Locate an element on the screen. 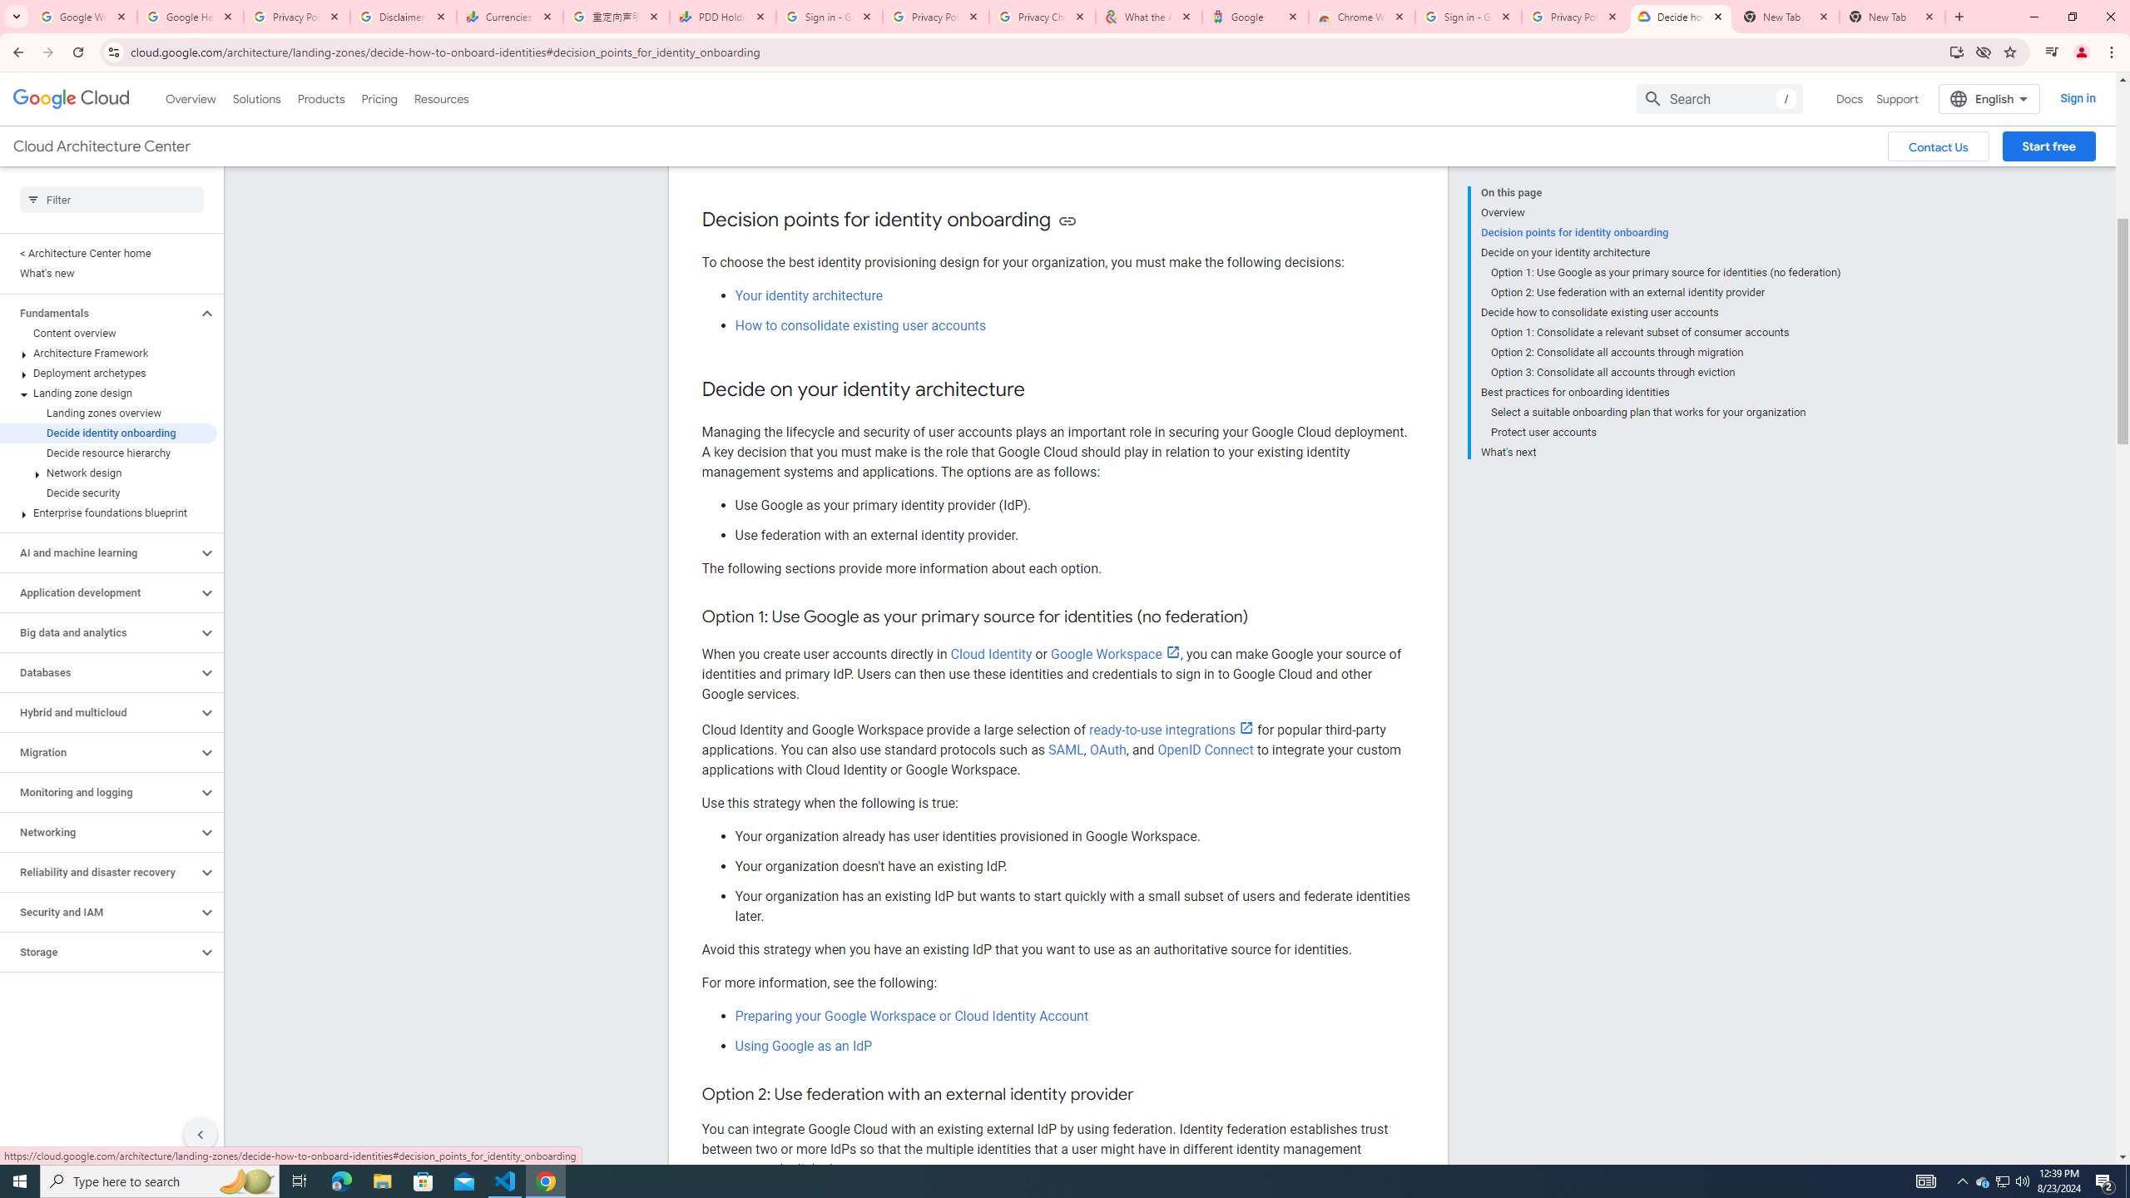 The image size is (2130, 1198). Decide on your identity architecture is located at coordinates (1660, 253).